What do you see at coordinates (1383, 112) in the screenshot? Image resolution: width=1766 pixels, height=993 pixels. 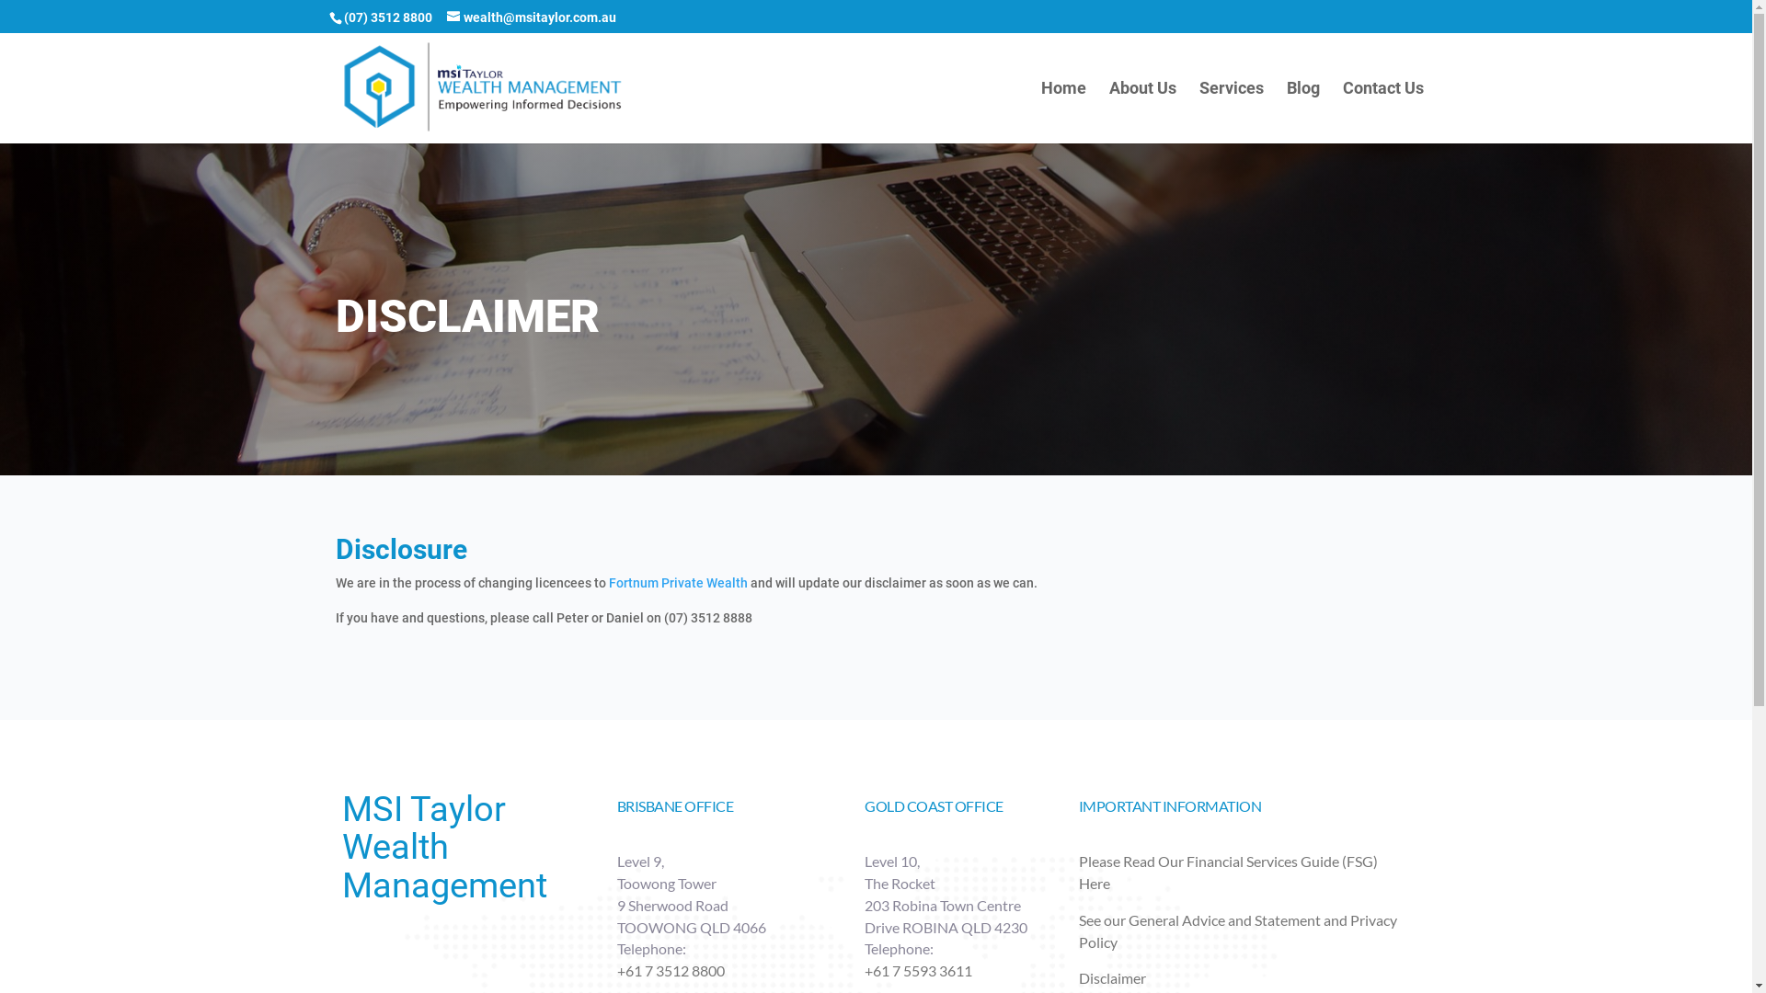 I see `Contact Us` at bounding box center [1383, 112].